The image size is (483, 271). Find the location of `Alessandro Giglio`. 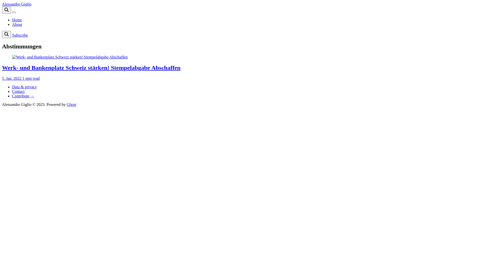

Alessandro Giglio is located at coordinates (17, 4).